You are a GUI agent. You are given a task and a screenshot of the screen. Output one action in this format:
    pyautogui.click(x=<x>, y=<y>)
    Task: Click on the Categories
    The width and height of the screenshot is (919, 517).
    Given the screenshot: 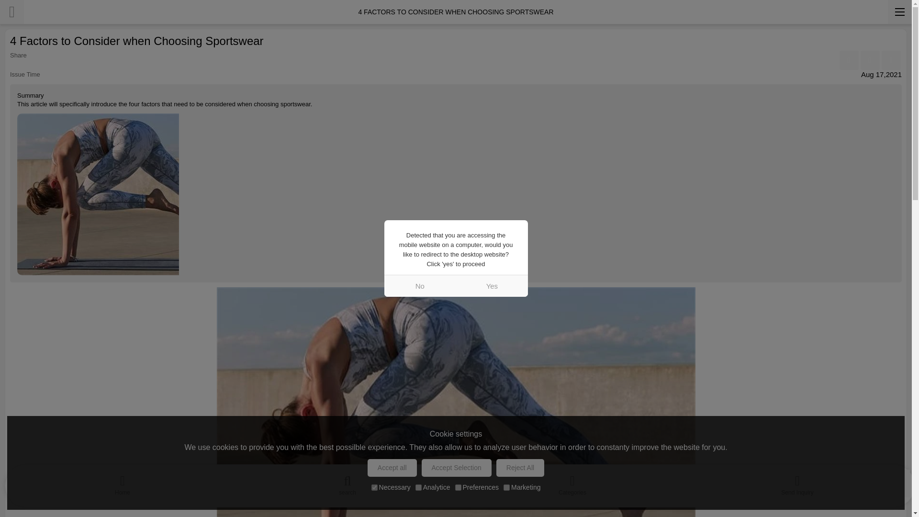 What is the action you would take?
    pyautogui.click(x=572, y=483)
    